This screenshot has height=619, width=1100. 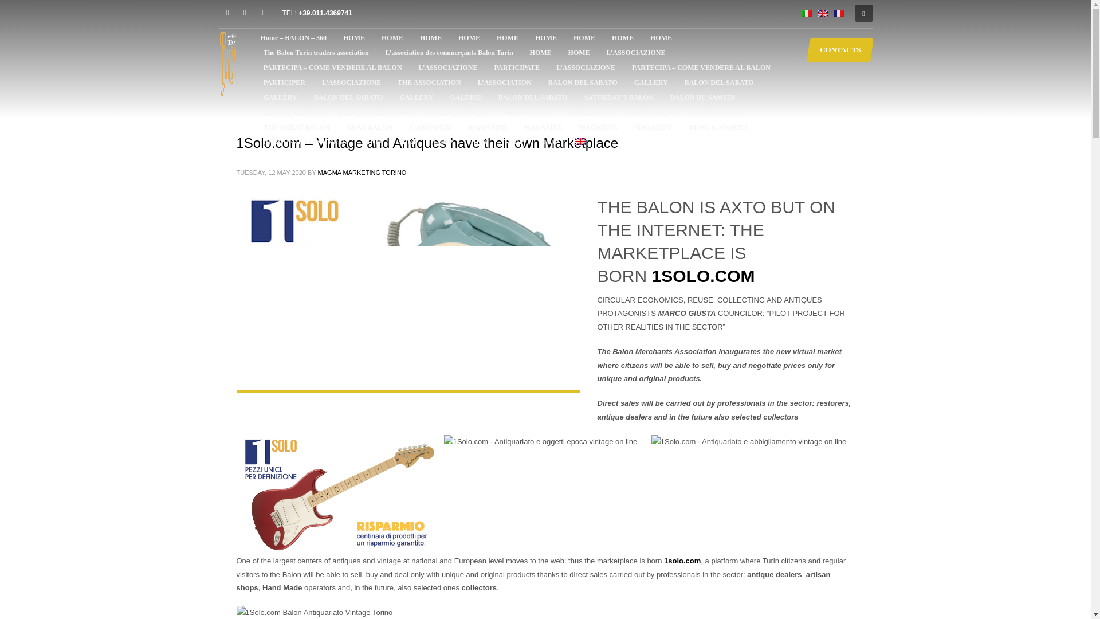 What do you see at coordinates (392, 37) in the screenshot?
I see `HOME` at bounding box center [392, 37].